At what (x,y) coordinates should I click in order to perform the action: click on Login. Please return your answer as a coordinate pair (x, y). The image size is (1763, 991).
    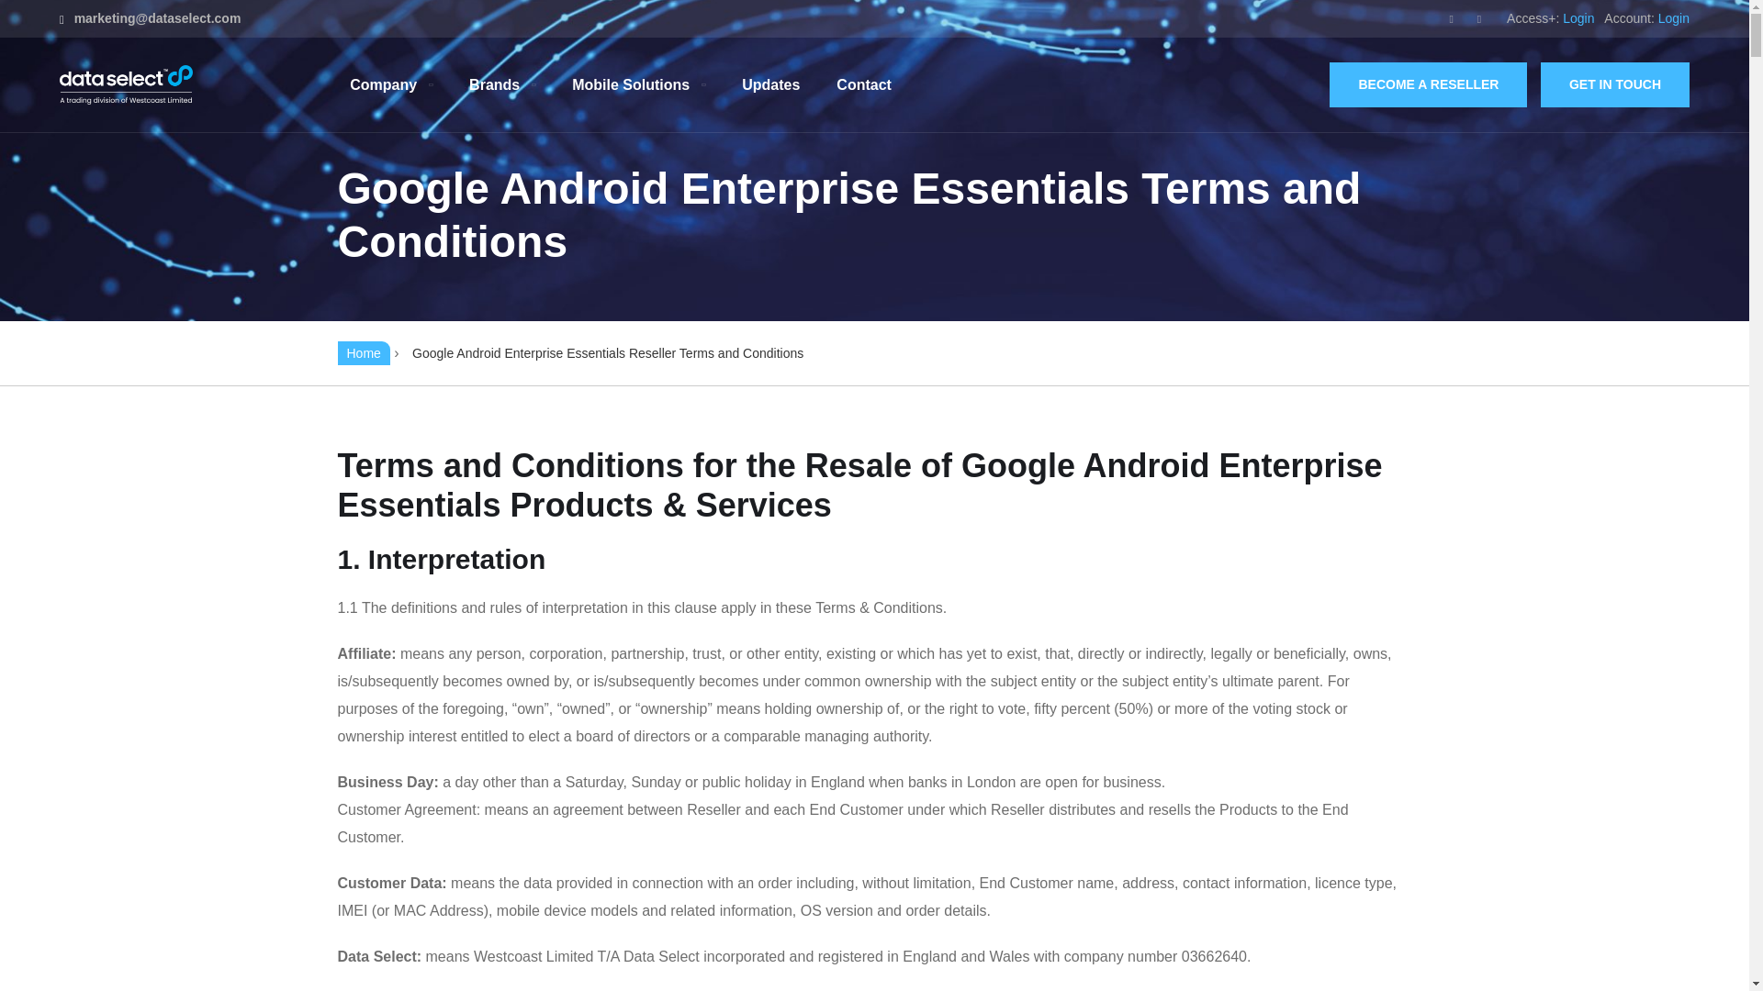
    Looking at the image, I should click on (1673, 18).